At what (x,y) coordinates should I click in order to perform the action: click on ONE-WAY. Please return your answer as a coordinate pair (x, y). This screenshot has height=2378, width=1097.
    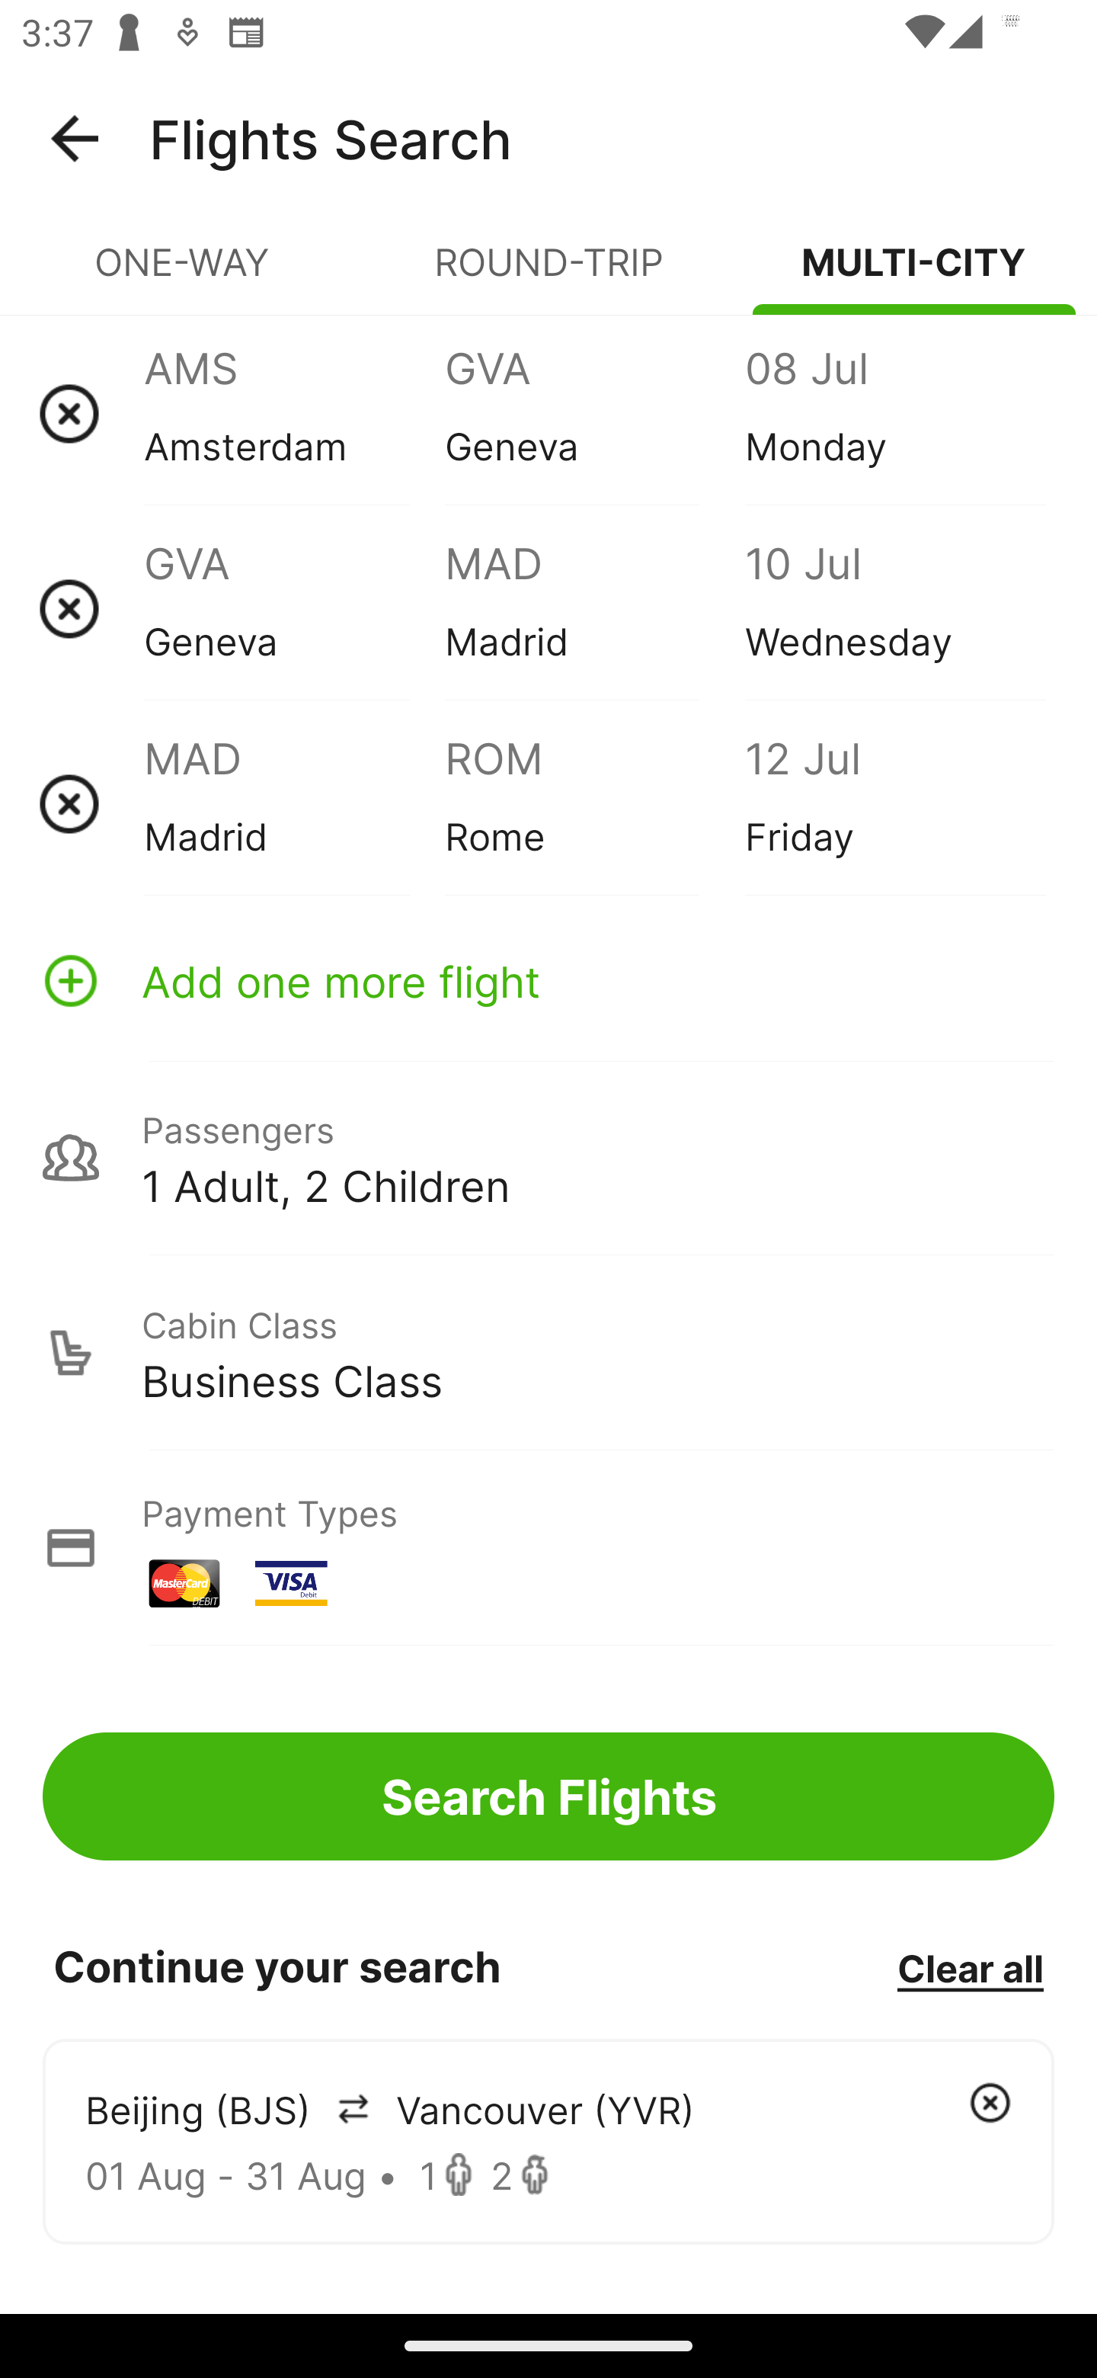
    Looking at the image, I should click on (183, 274).